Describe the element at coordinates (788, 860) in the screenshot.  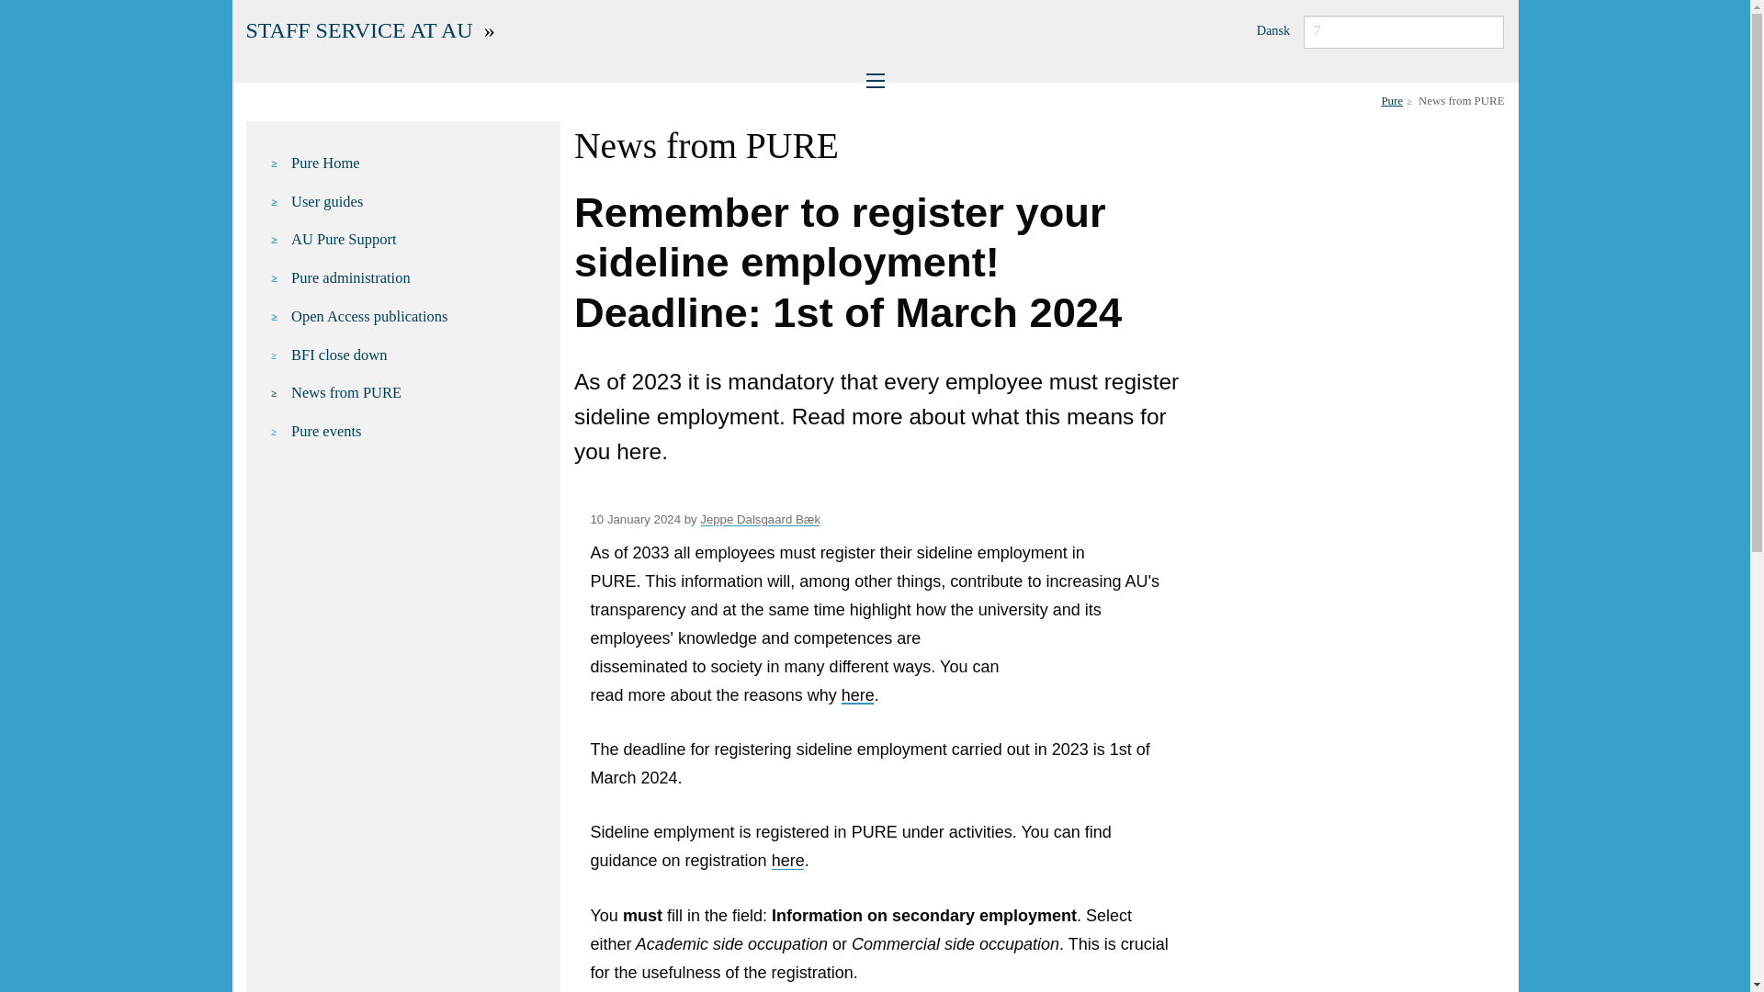
I see `here` at that location.